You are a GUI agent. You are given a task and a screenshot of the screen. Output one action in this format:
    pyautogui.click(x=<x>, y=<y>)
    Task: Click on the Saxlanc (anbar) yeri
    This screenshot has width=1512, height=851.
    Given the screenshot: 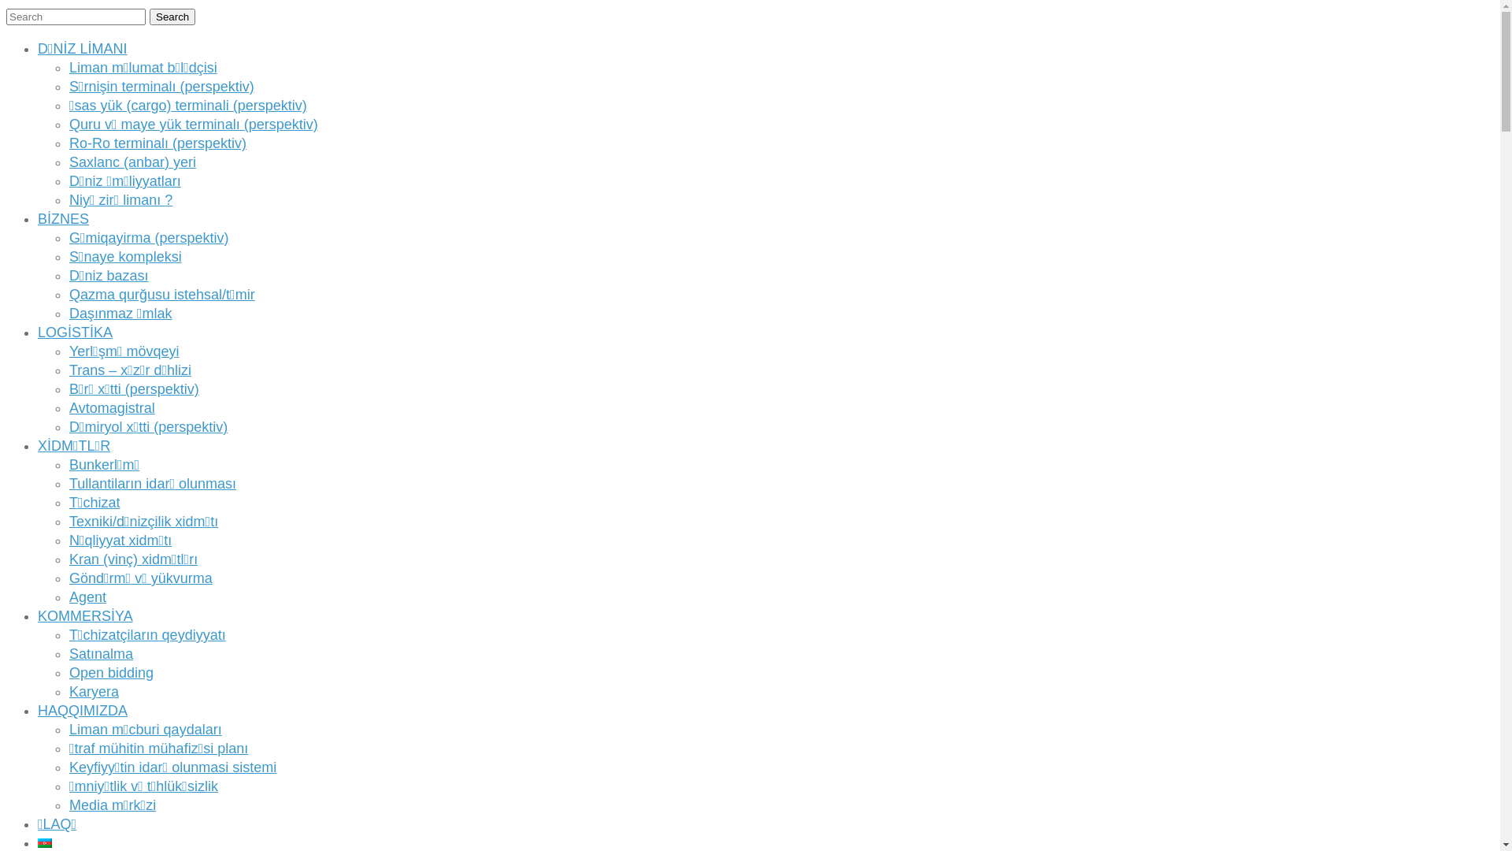 What is the action you would take?
    pyautogui.click(x=132, y=162)
    